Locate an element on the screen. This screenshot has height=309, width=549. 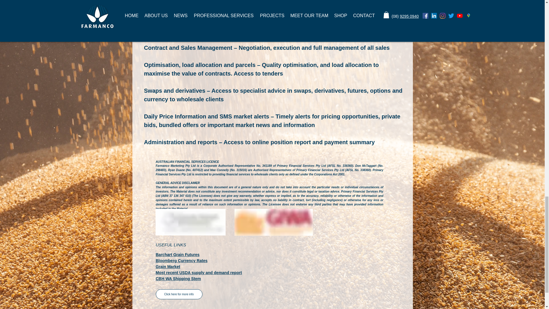
GTA logo 2021.jpg is located at coordinates (190, 222).